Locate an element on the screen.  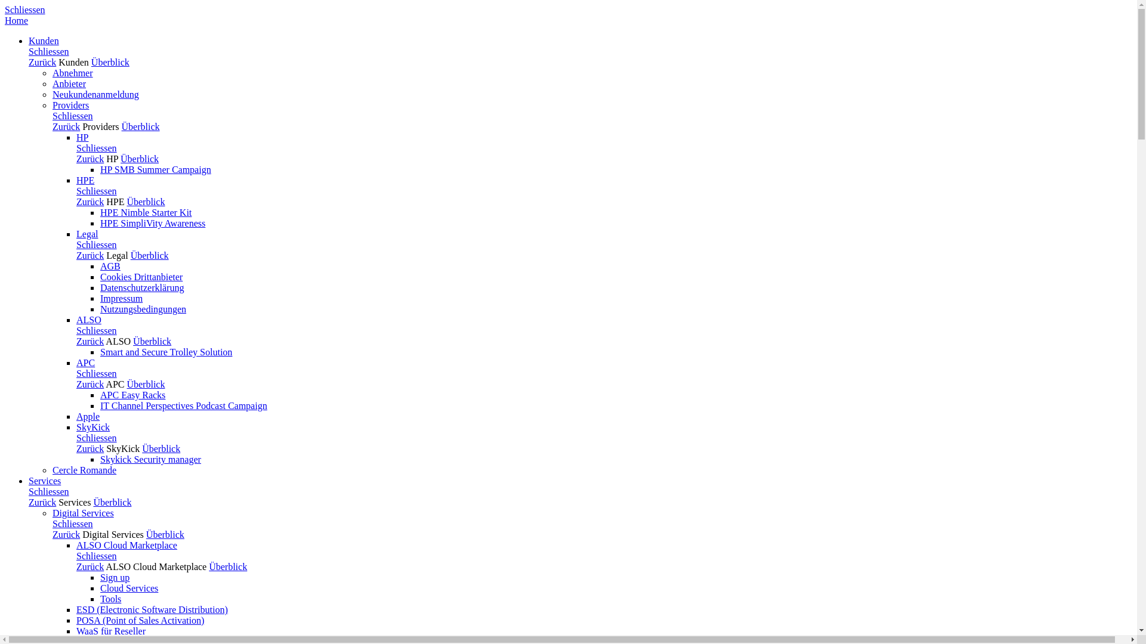
Cloud Services is located at coordinates (129, 588).